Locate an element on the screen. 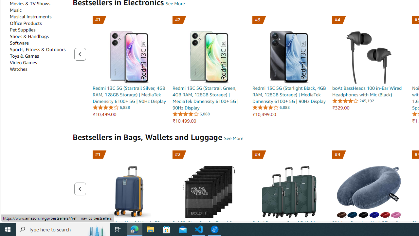  Music is located at coordinates (16, 10).